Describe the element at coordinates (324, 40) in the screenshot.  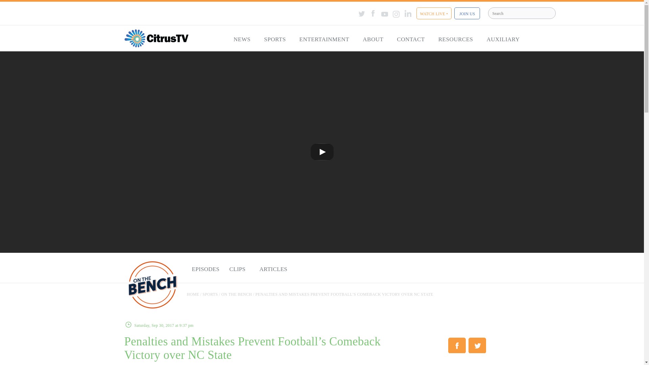
I see `ENTERTAINMENT` at that location.